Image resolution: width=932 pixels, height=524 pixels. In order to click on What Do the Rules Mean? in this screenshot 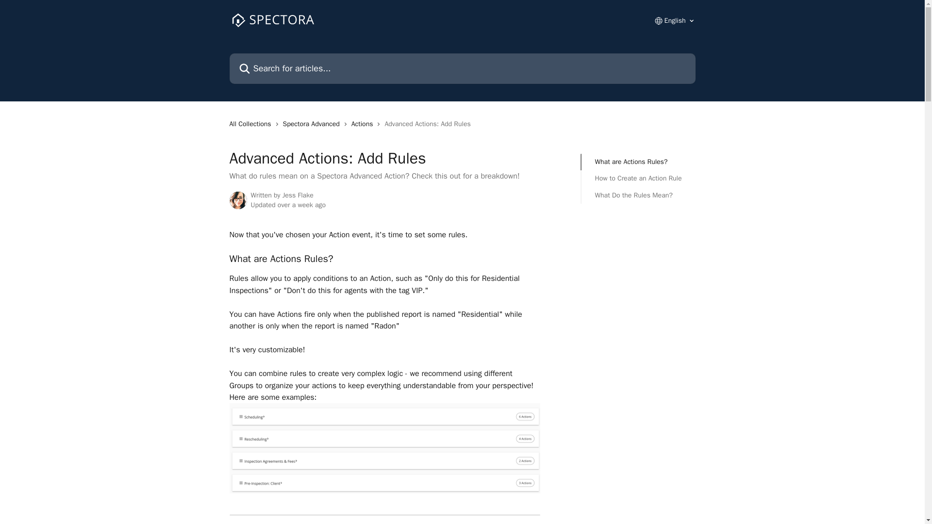, I will do `click(639, 195)`.